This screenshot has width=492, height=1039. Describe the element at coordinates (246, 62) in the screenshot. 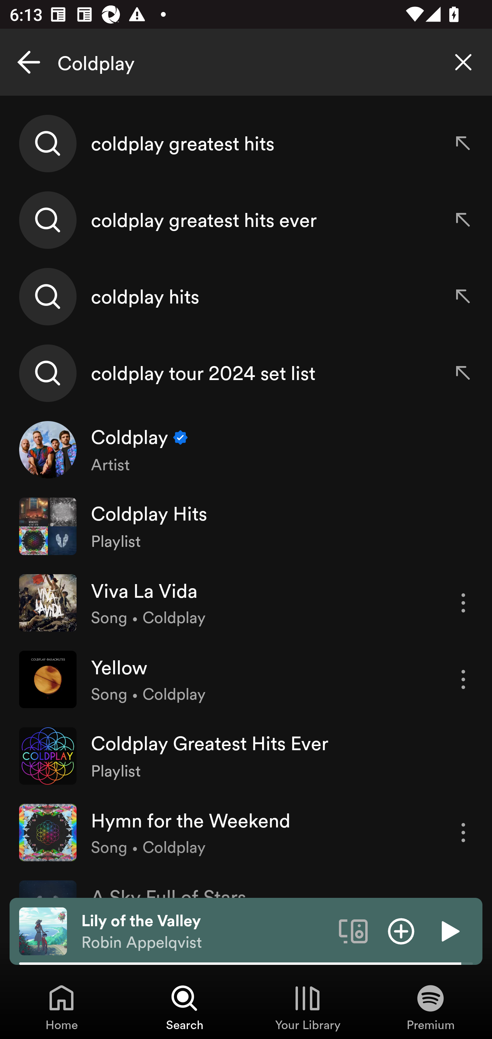

I see `Coldplay` at that location.